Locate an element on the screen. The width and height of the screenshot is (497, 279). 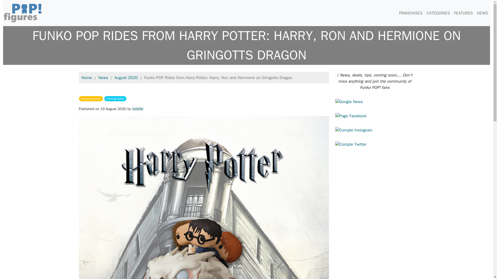
CATEGORIES is located at coordinates (438, 13).